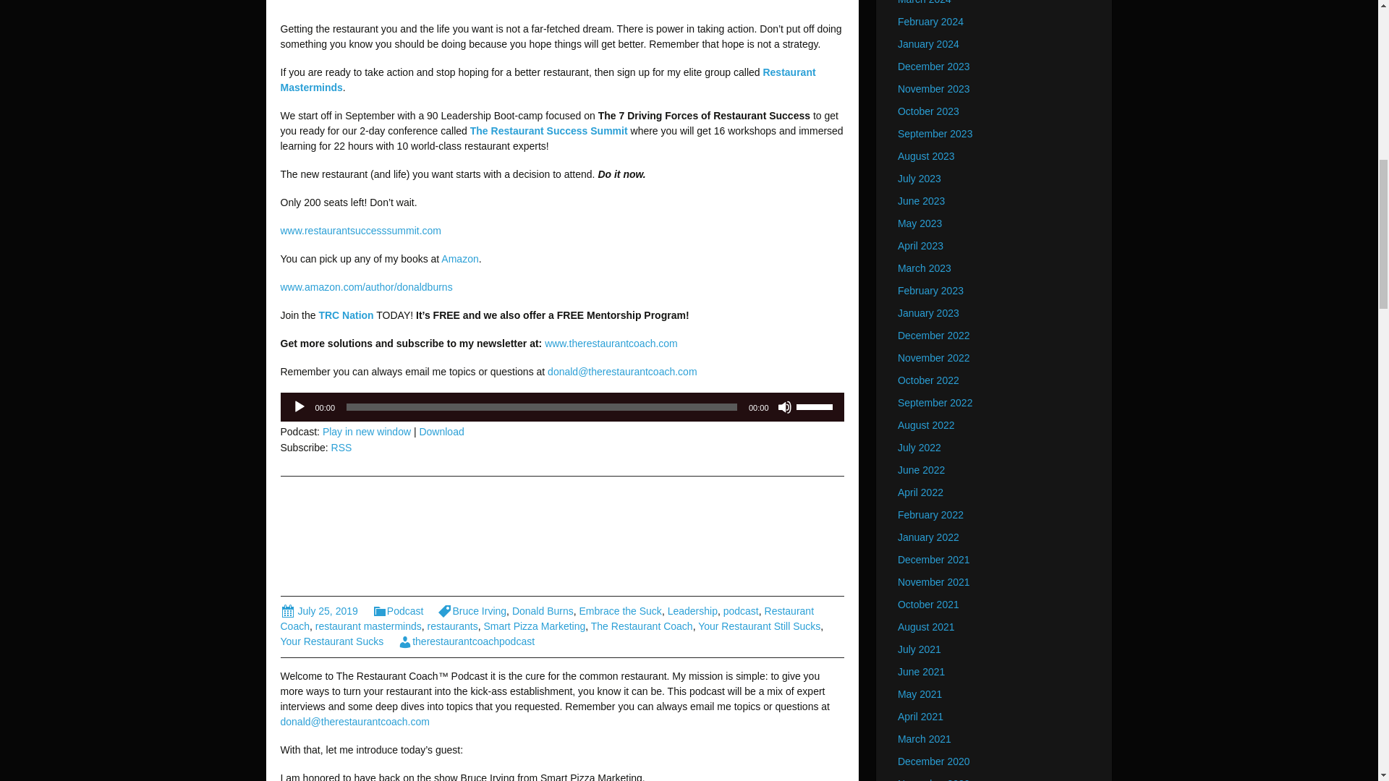 The image size is (1389, 781). I want to click on www.restaurantsuccesssummit.com, so click(360, 231).